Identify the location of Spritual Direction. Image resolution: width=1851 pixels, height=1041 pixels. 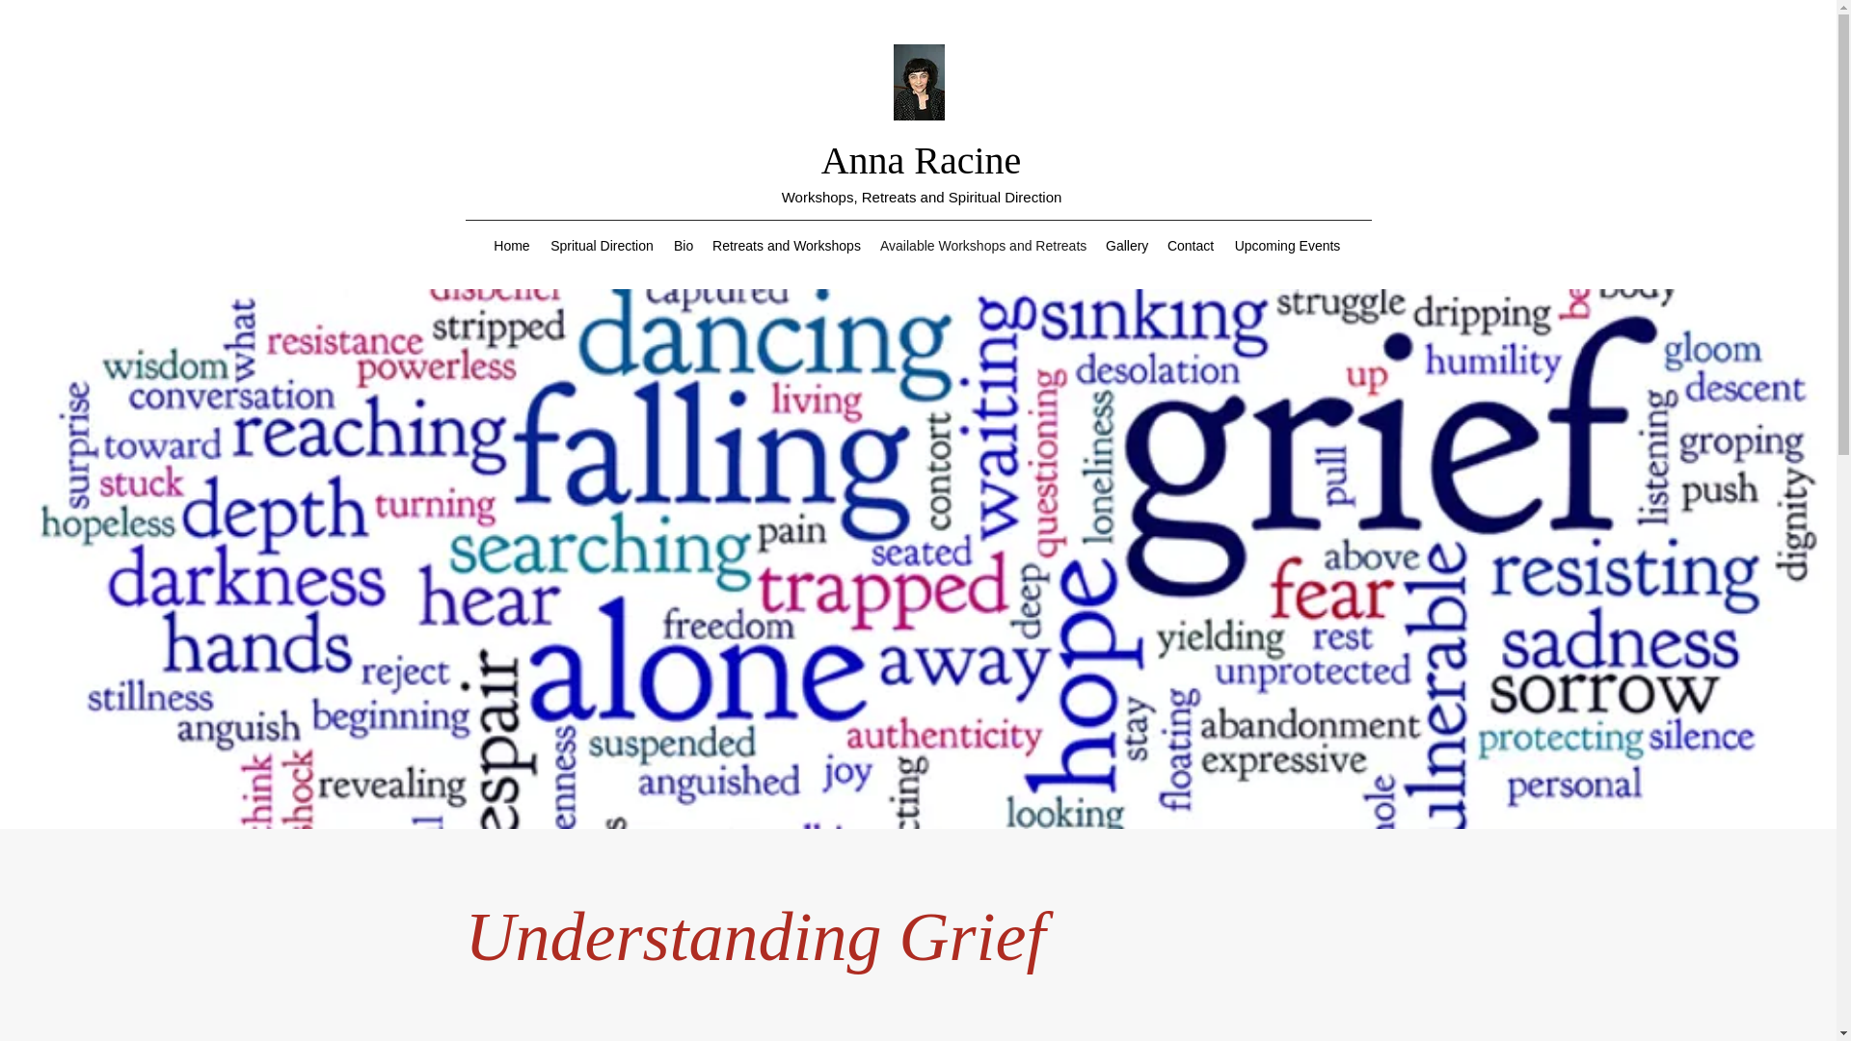
(602, 245).